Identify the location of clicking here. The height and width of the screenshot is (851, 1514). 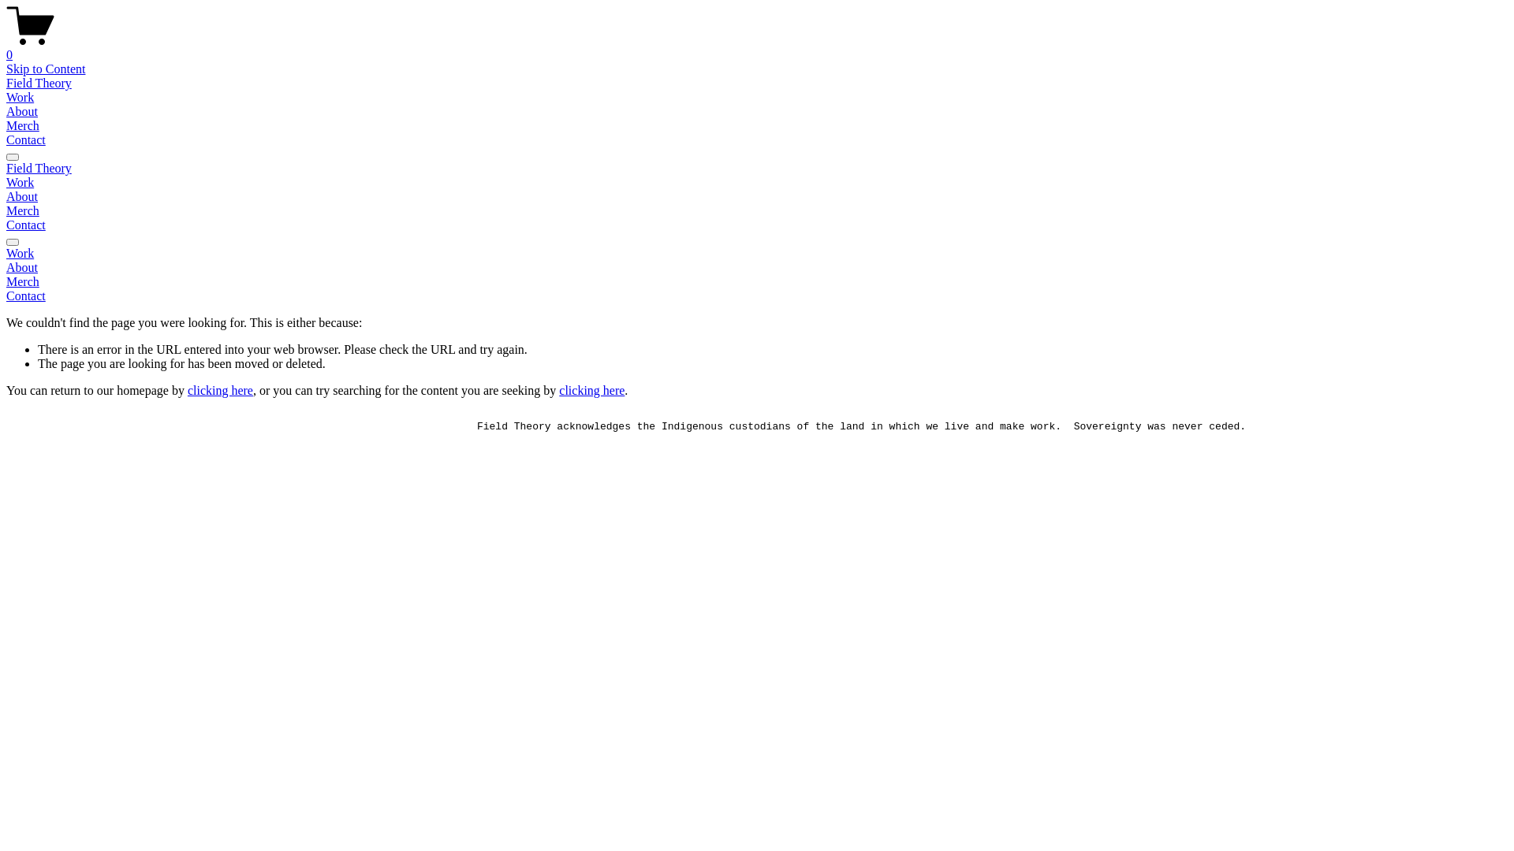
(591, 391).